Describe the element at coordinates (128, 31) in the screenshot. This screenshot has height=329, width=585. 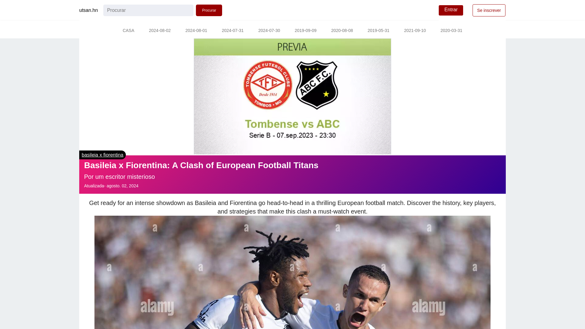
I see `CASA` at that location.